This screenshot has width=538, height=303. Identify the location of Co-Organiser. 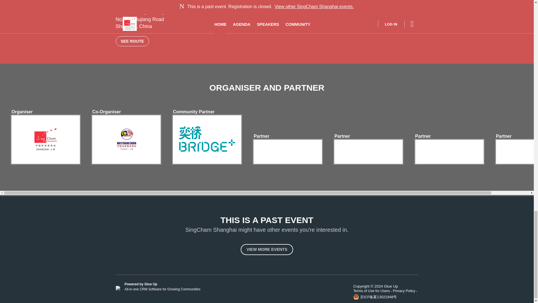
(106, 112).